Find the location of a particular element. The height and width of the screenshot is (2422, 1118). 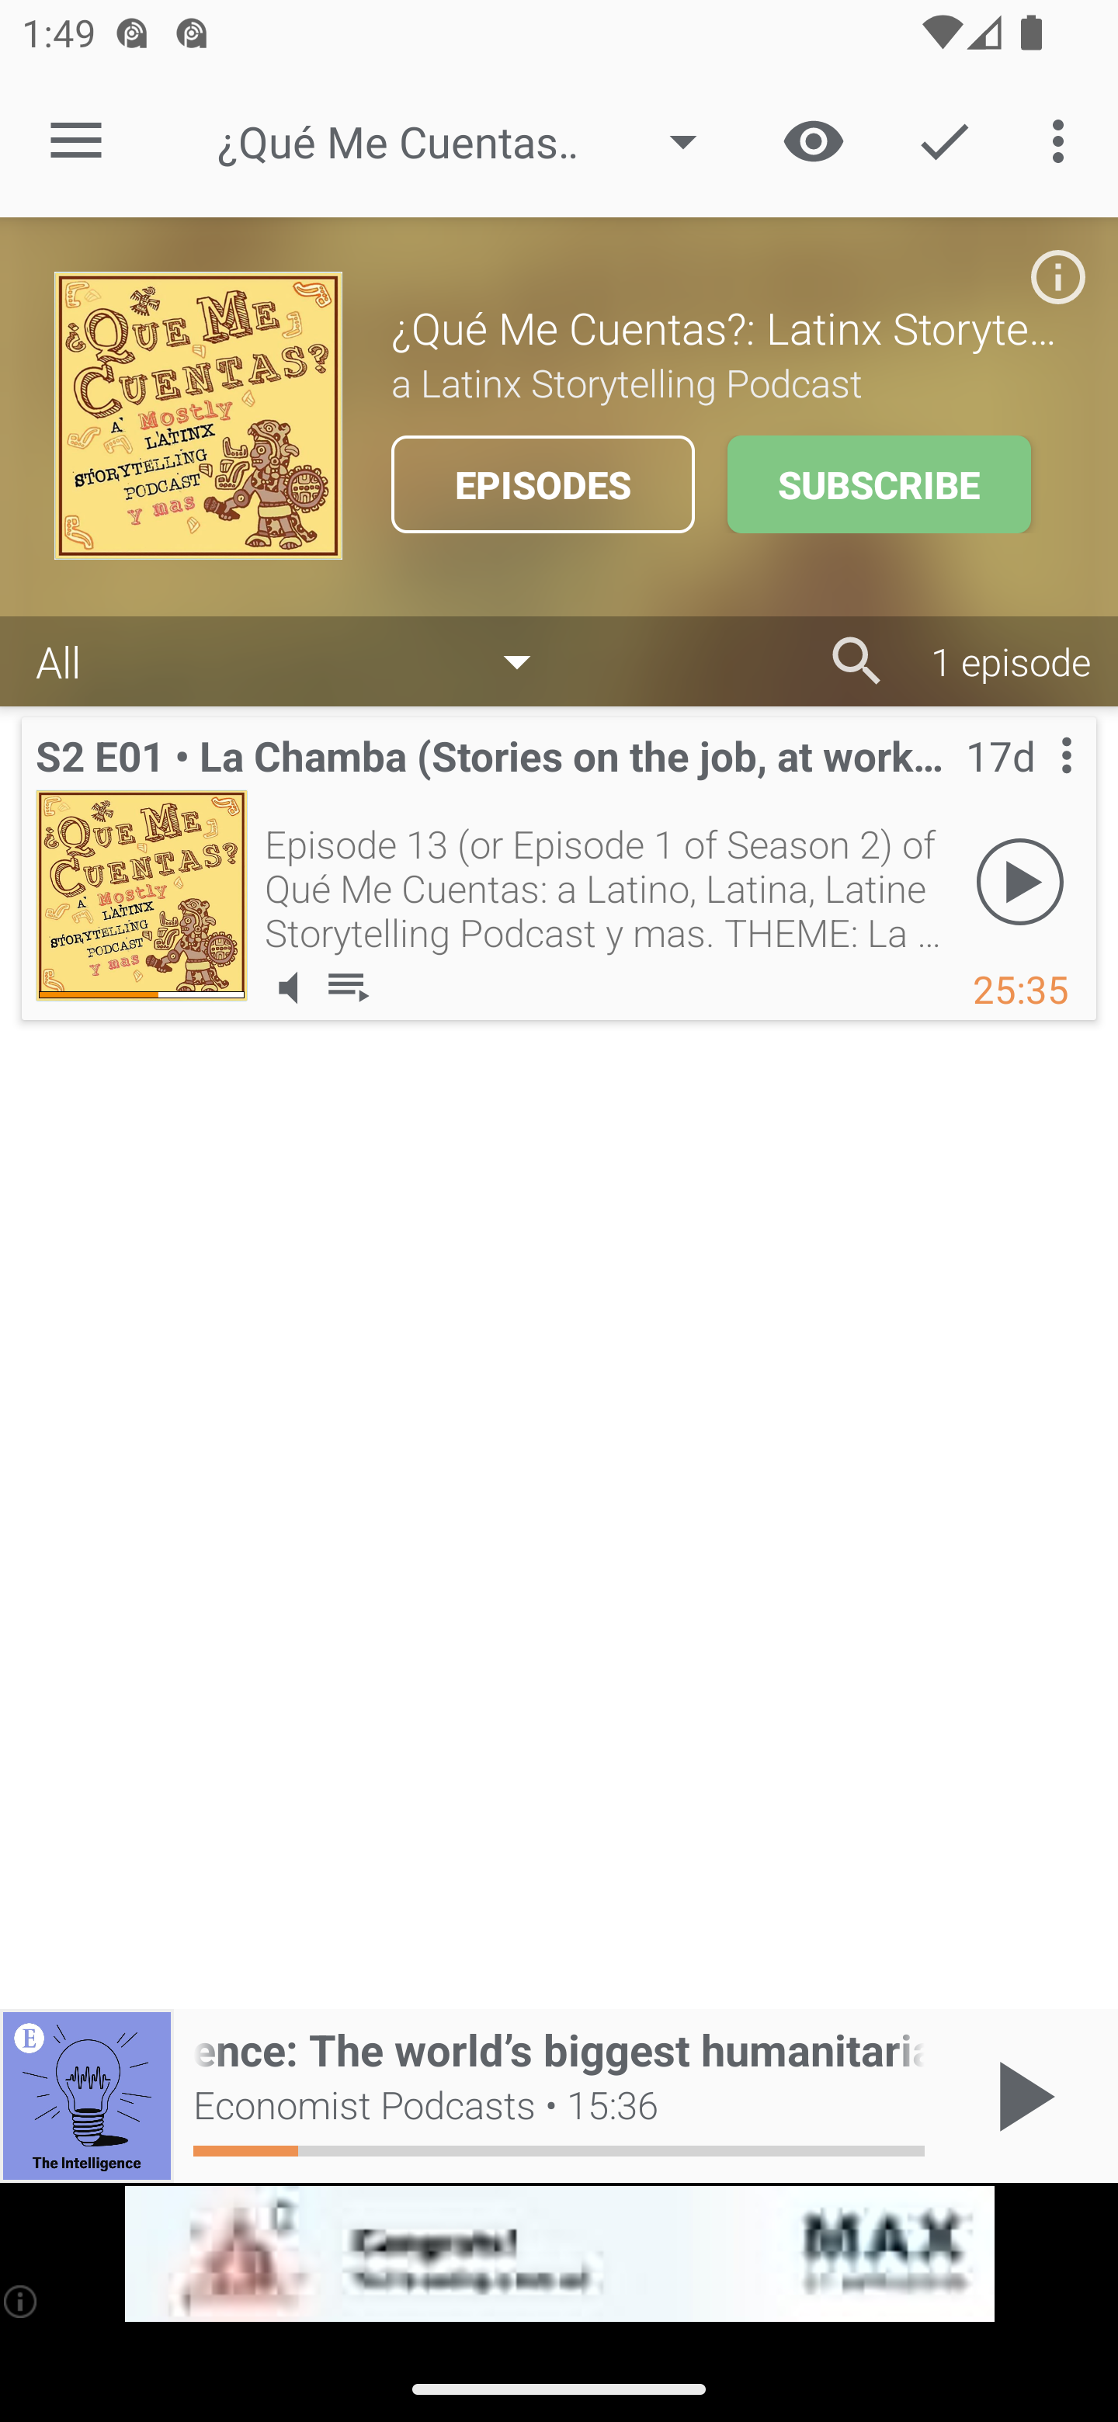

La Chamba (Stories on the job, at work) is located at coordinates (141, 894).